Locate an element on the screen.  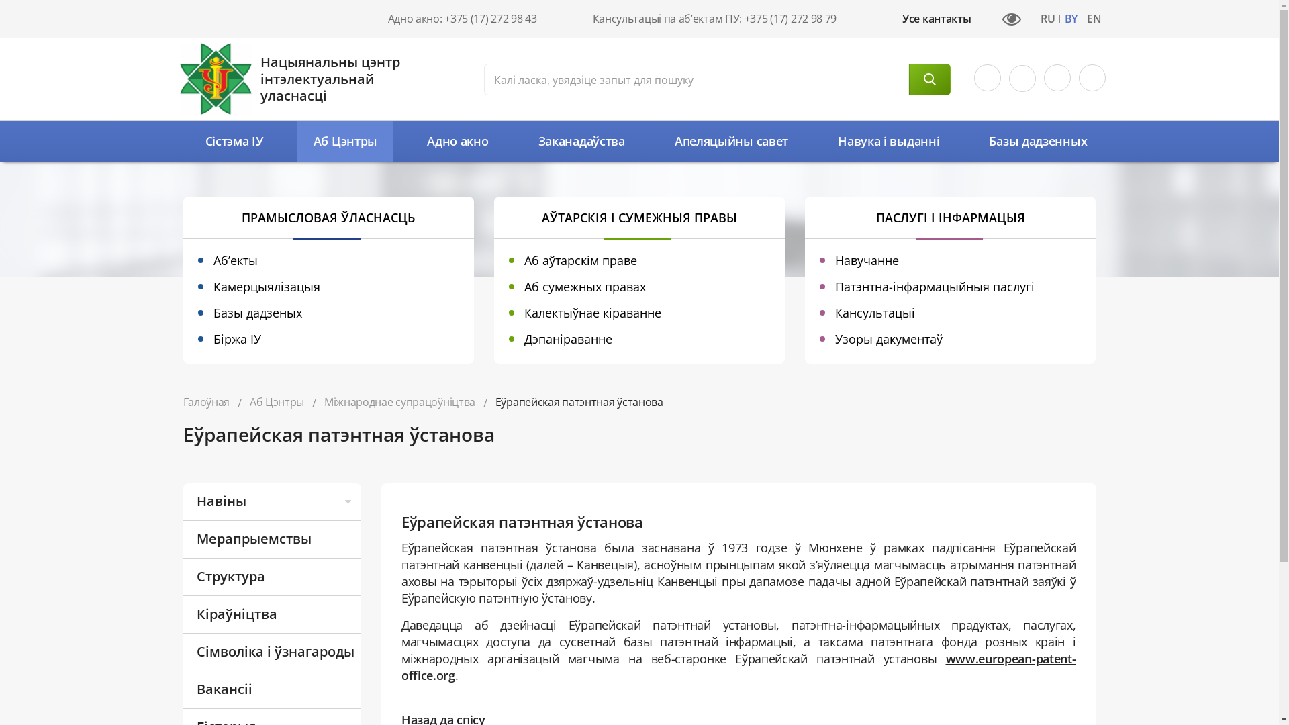
www.european-patent-office.org is located at coordinates (738, 667).